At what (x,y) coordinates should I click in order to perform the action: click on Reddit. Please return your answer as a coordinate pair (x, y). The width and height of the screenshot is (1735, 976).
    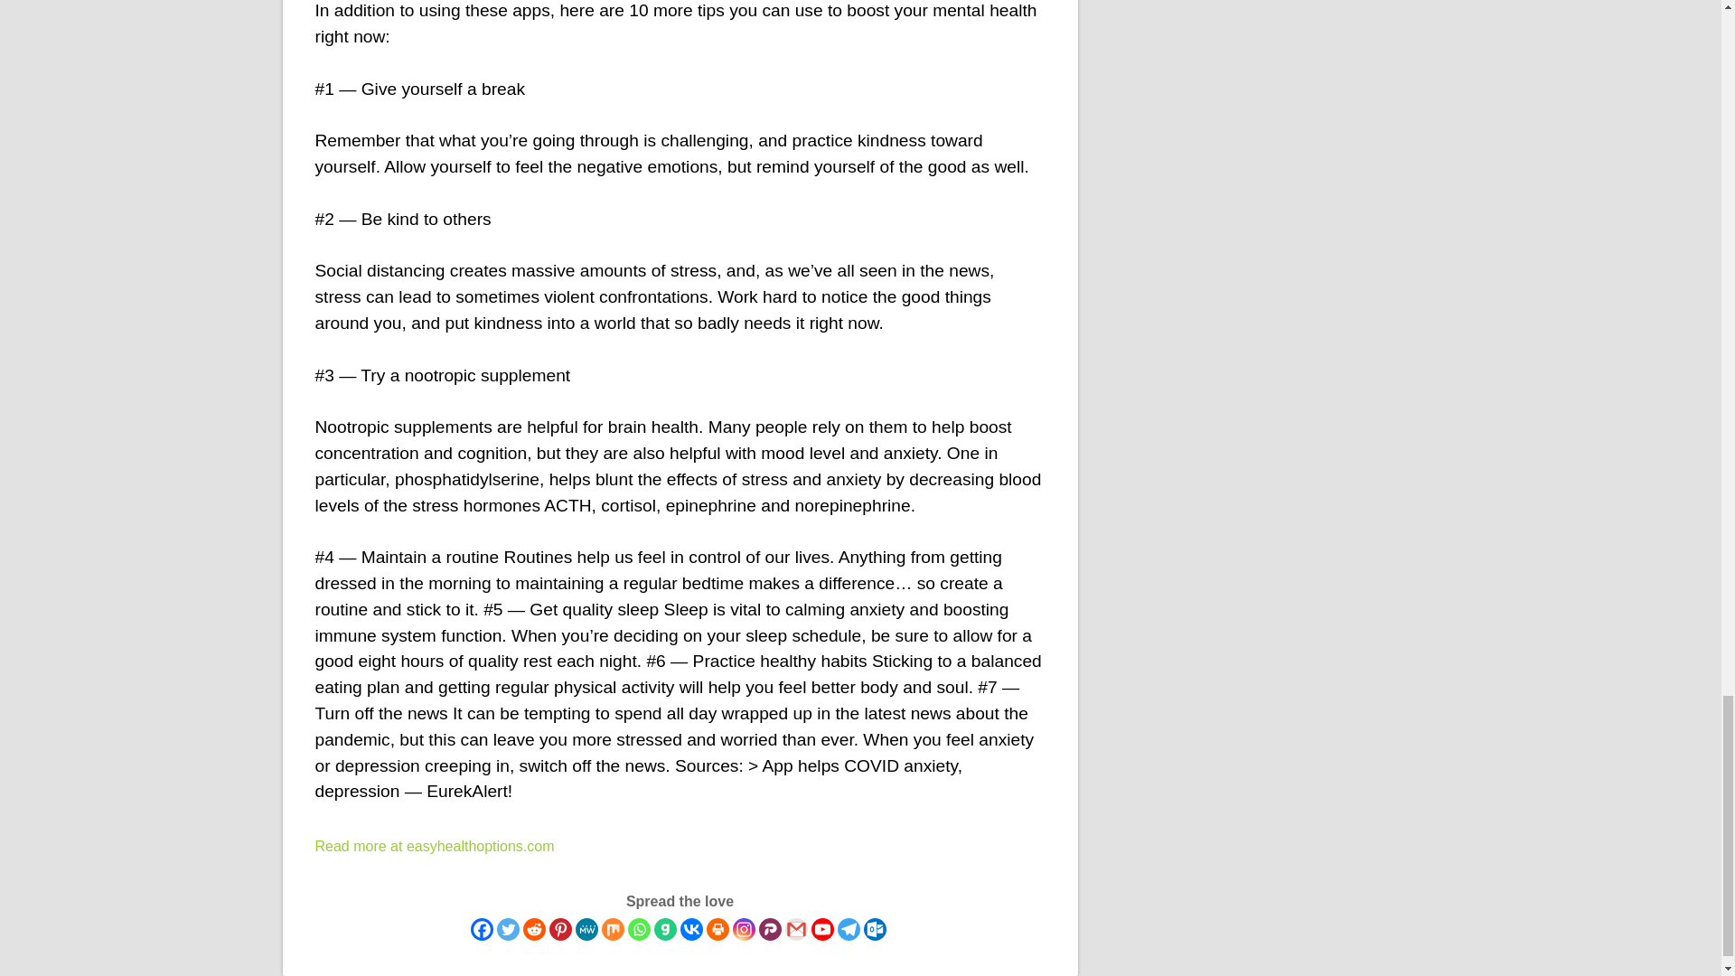
    Looking at the image, I should click on (533, 929).